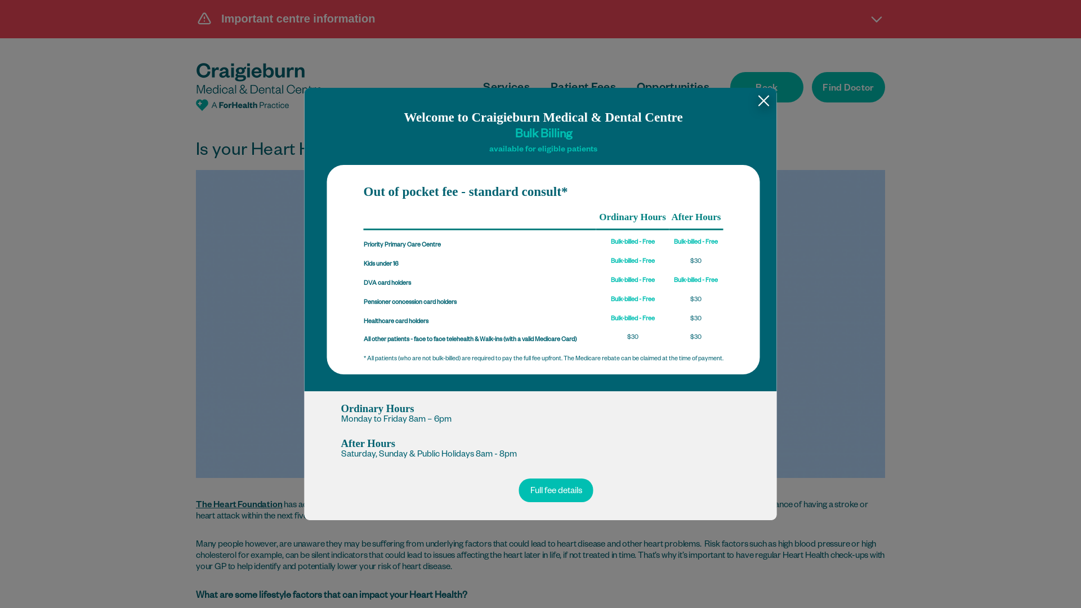 This screenshot has width=1081, height=608. Describe the element at coordinates (848, 87) in the screenshot. I see `Find Doctor` at that location.